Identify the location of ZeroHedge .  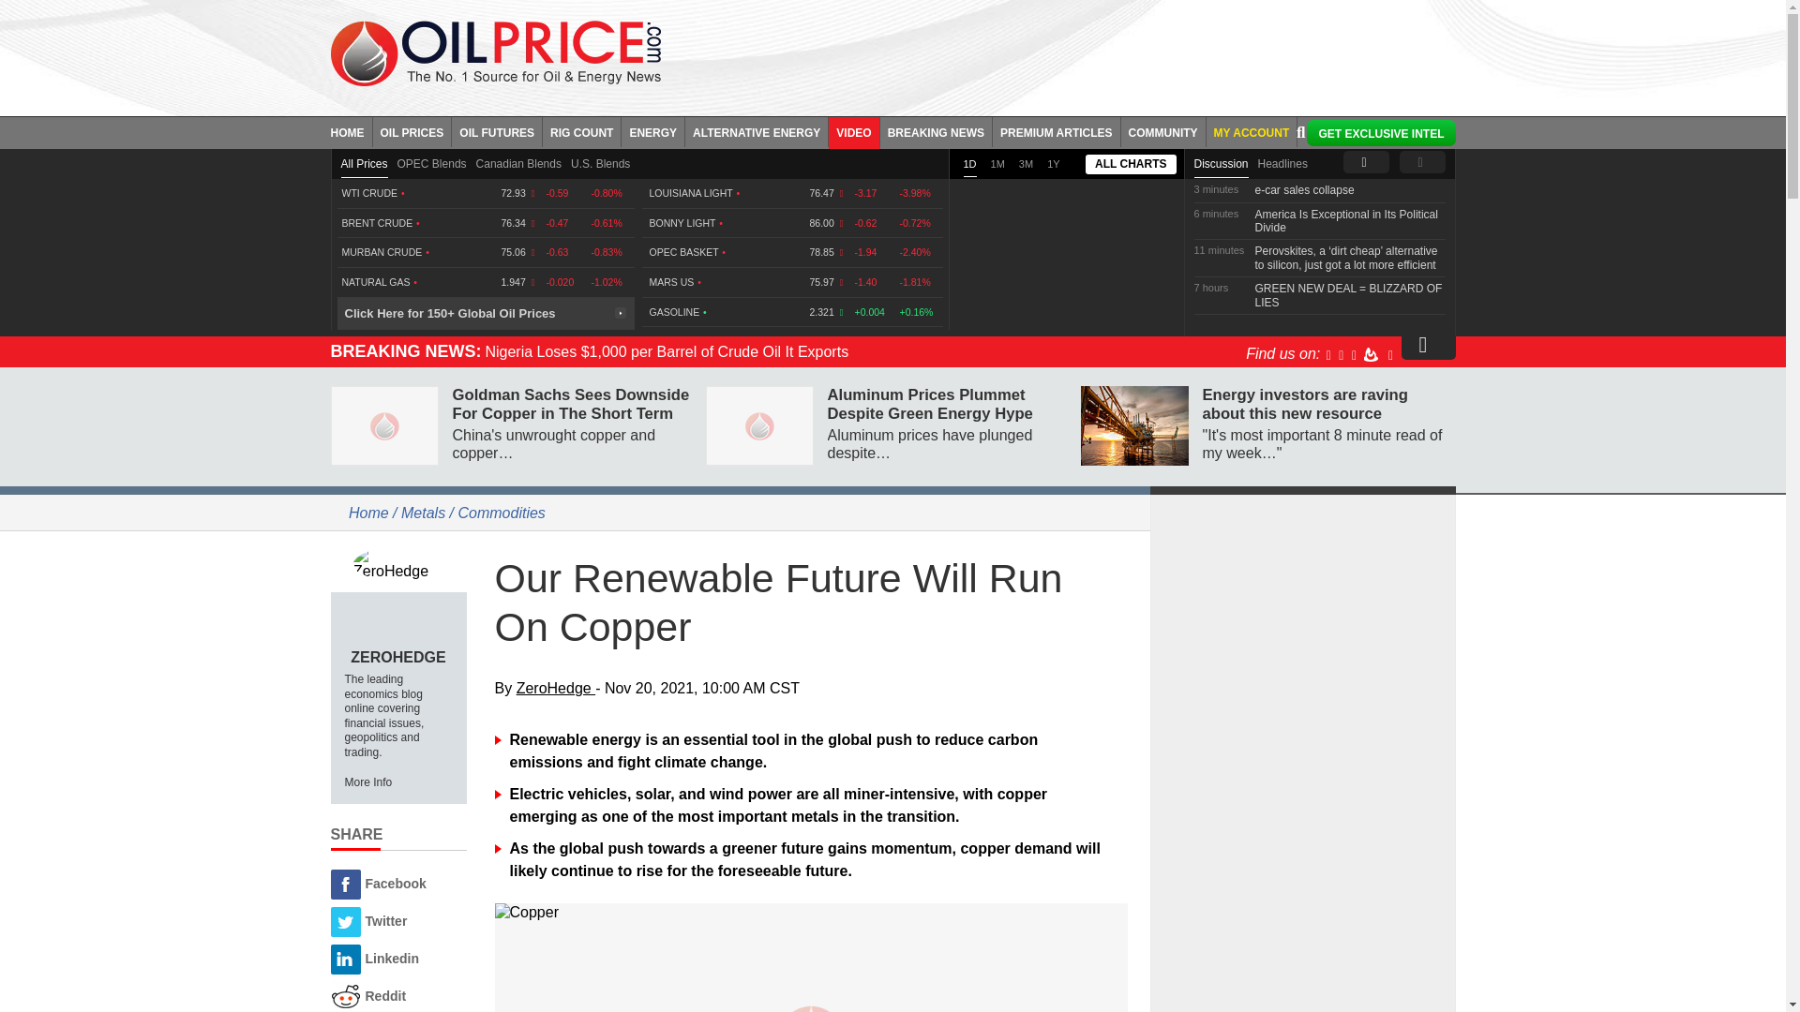
(397, 564).